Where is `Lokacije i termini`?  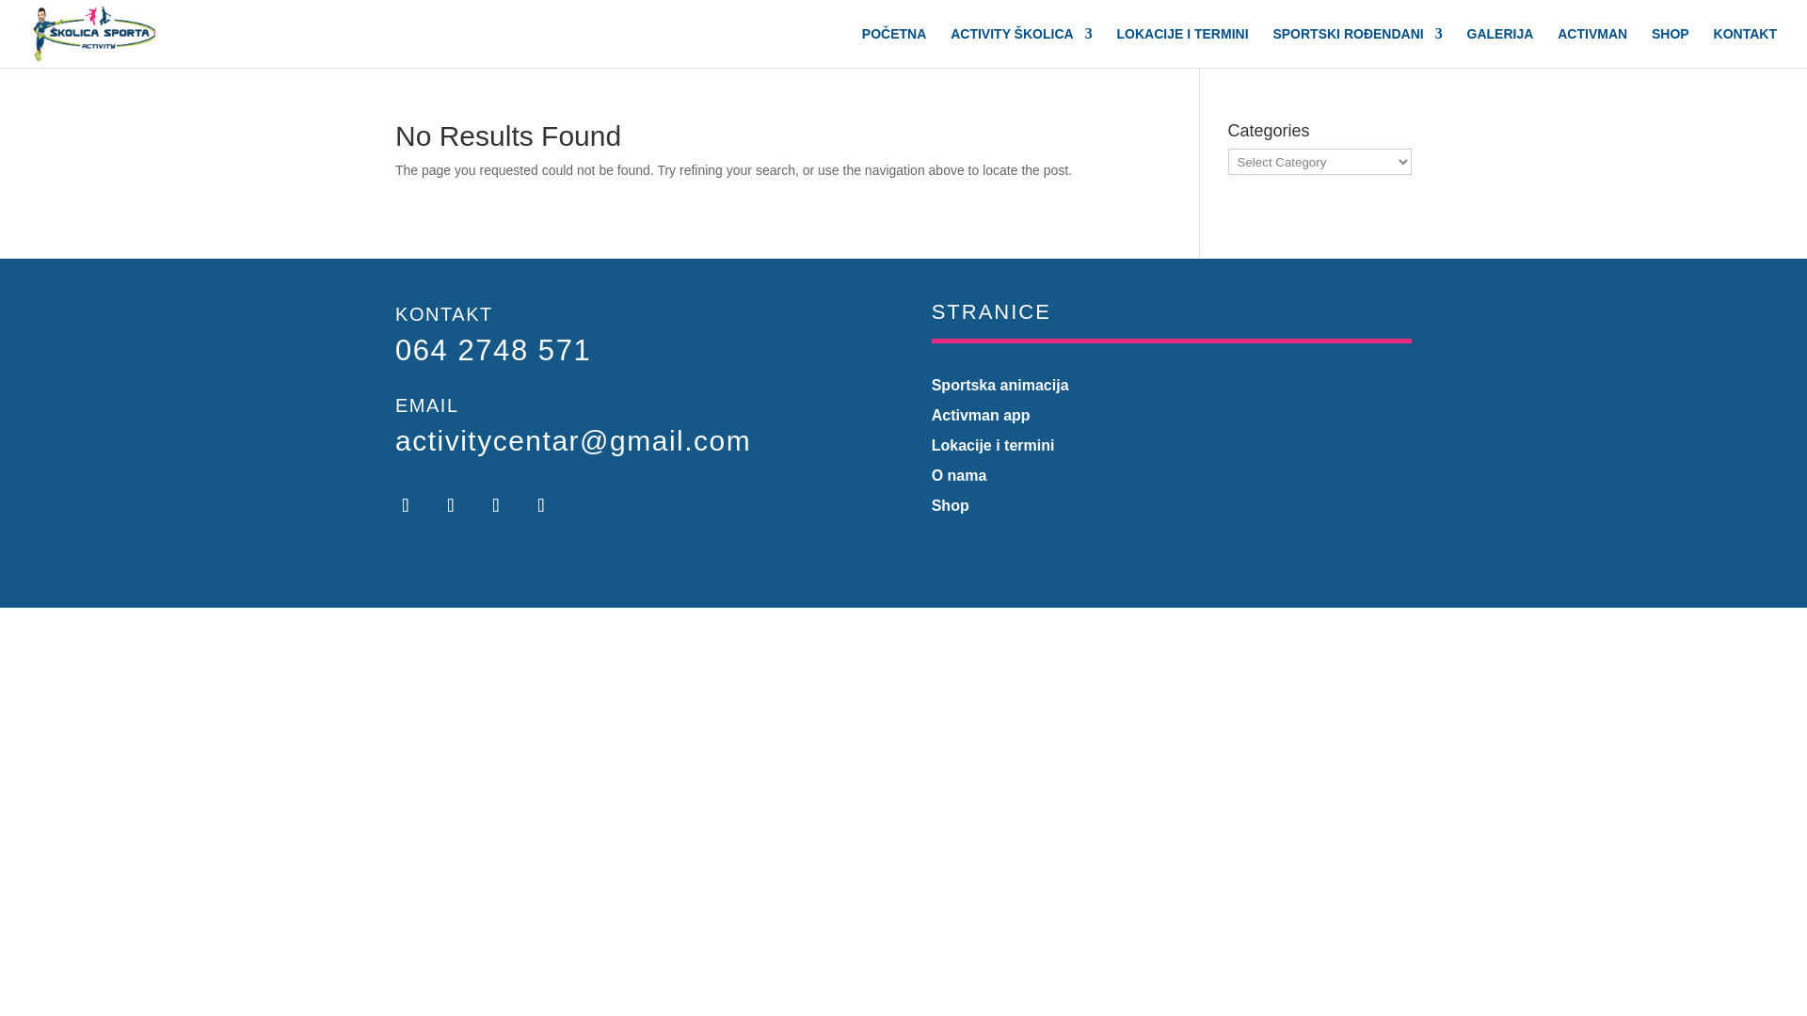
Lokacije i termini is located at coordinates (994, 445).